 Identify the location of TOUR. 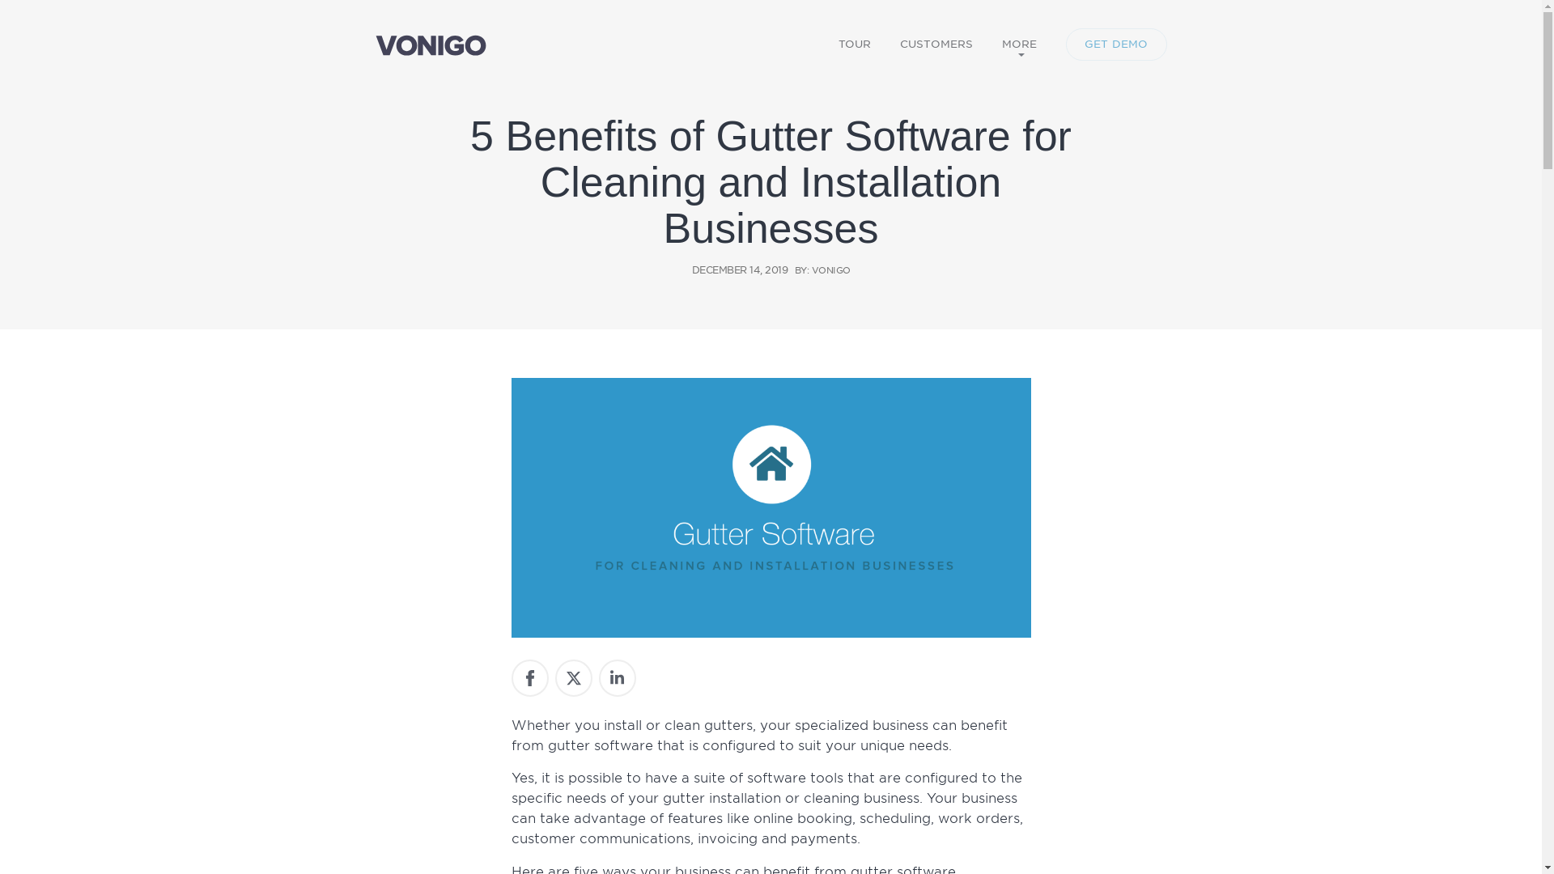
(855, 44).